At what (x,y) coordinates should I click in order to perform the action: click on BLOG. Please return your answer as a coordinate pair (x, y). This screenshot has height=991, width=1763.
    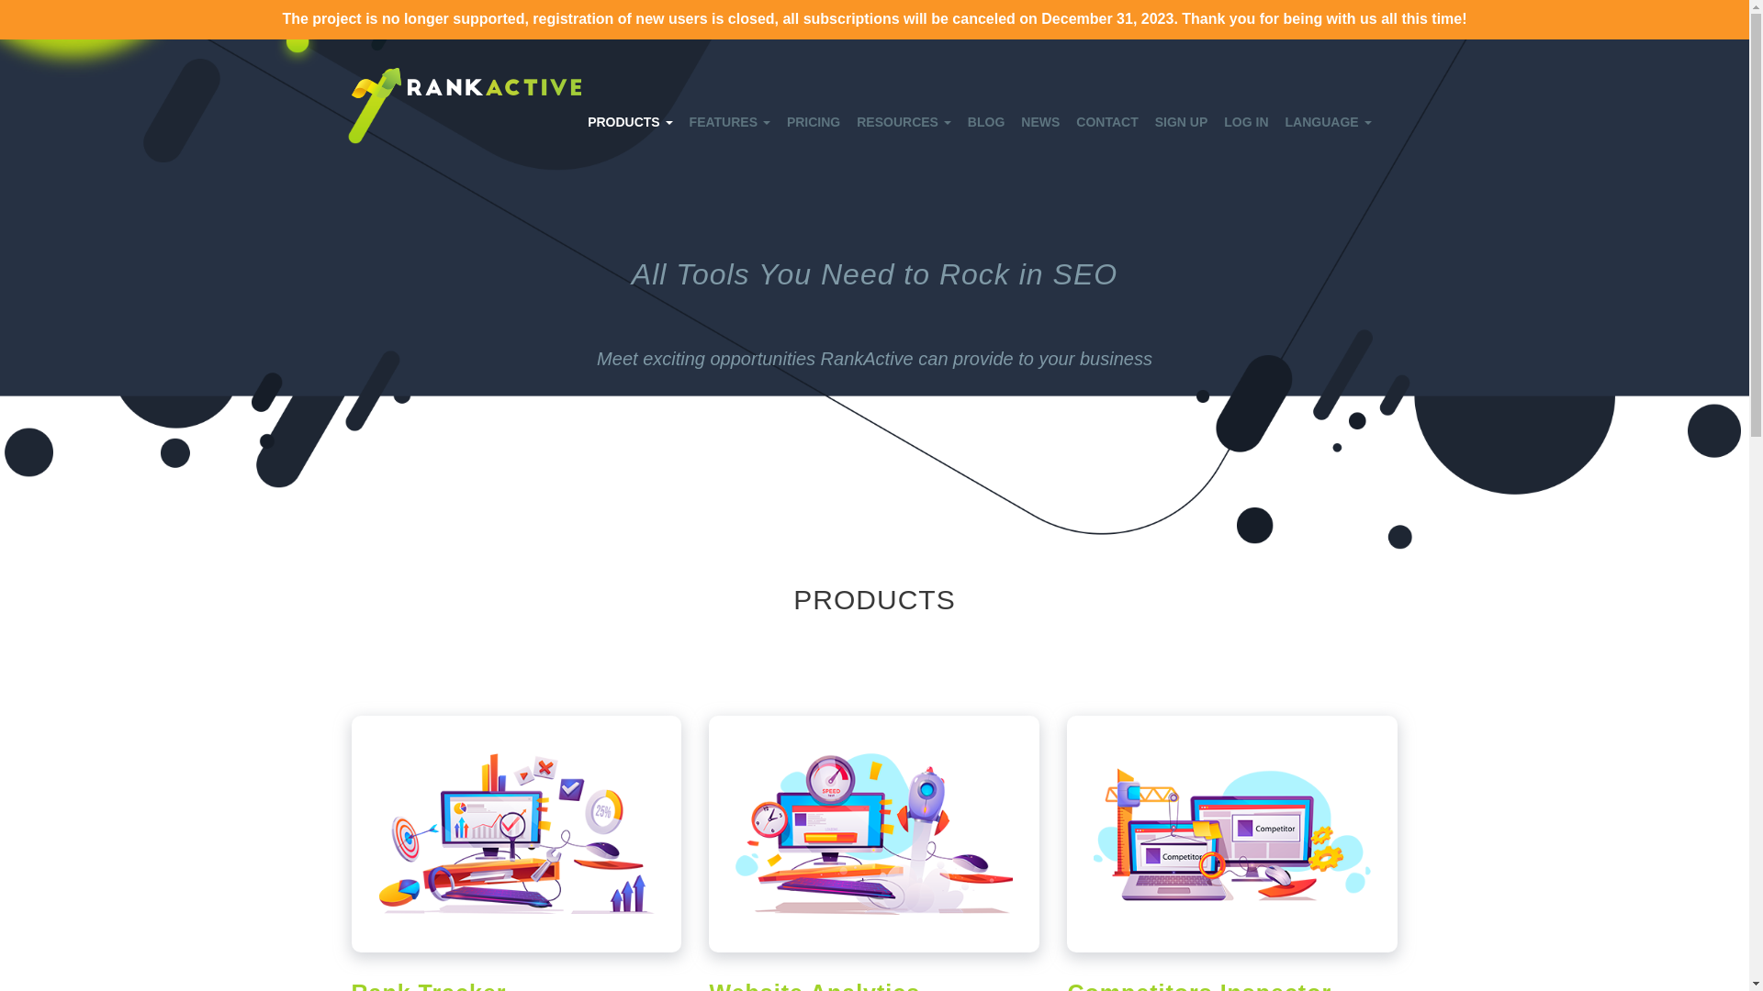
    Looking at the image, I should click on (985, 121).